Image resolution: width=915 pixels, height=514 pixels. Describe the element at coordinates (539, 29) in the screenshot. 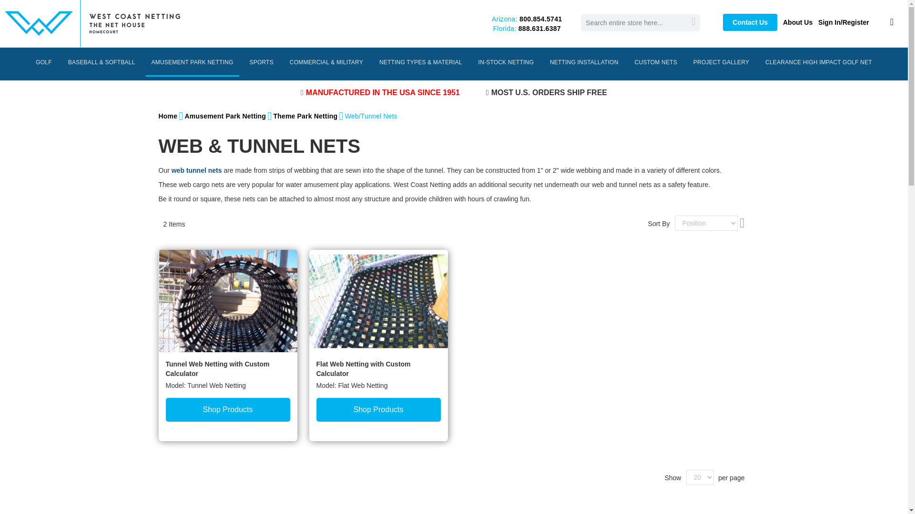

I see `888.631.6387` at that location.